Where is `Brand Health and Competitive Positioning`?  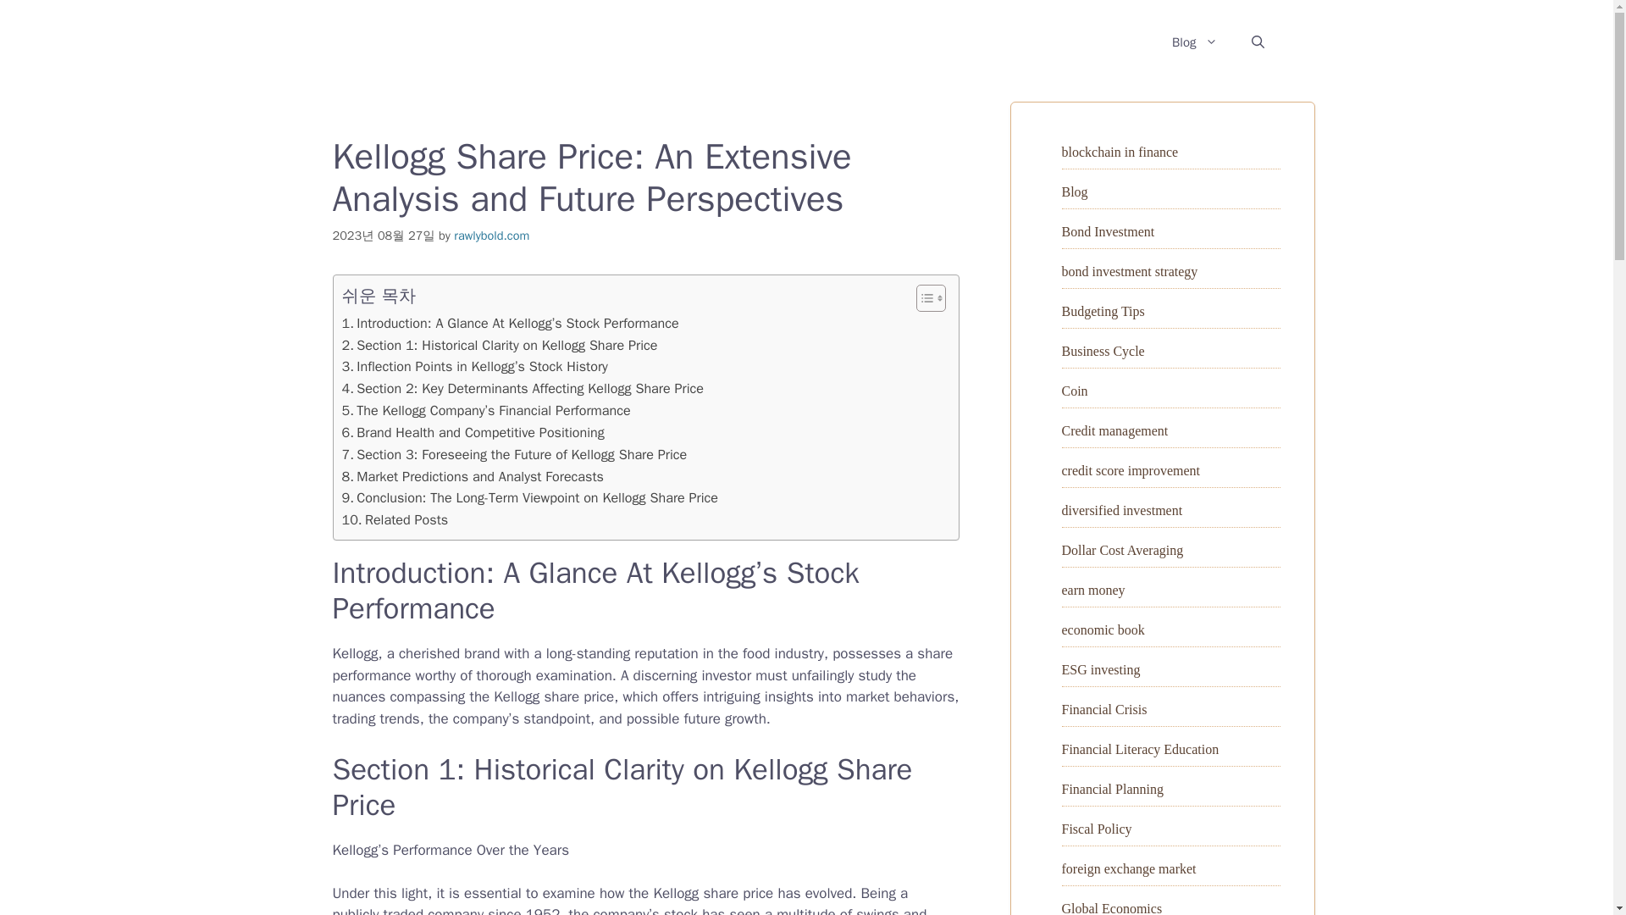
Brand Health and Competitive Positioning is located at coordinates (473, 432).